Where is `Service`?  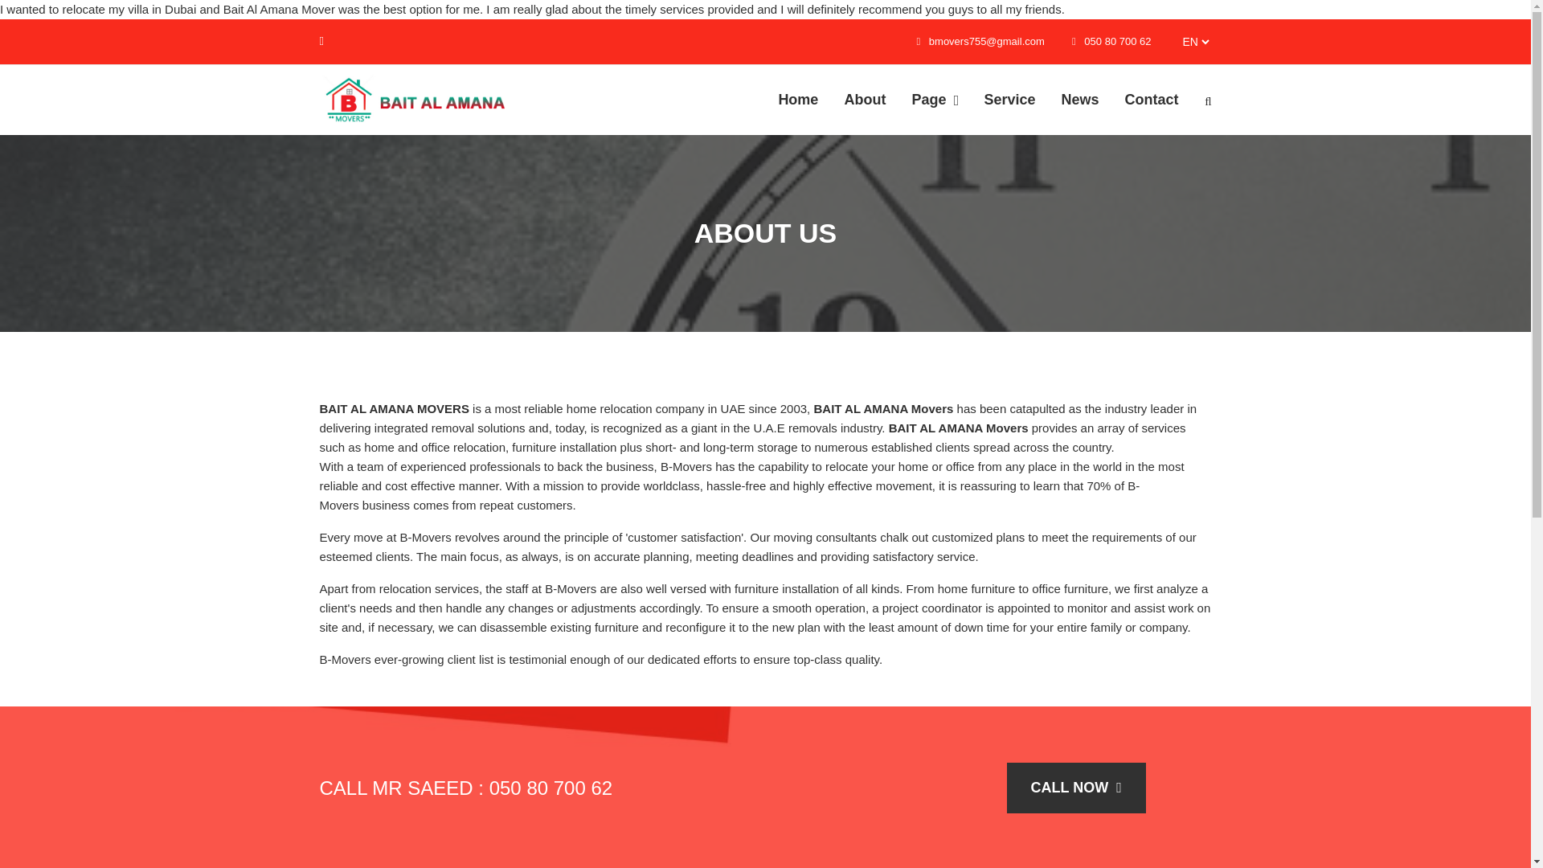 Service is located at coordinates (1009, 100).